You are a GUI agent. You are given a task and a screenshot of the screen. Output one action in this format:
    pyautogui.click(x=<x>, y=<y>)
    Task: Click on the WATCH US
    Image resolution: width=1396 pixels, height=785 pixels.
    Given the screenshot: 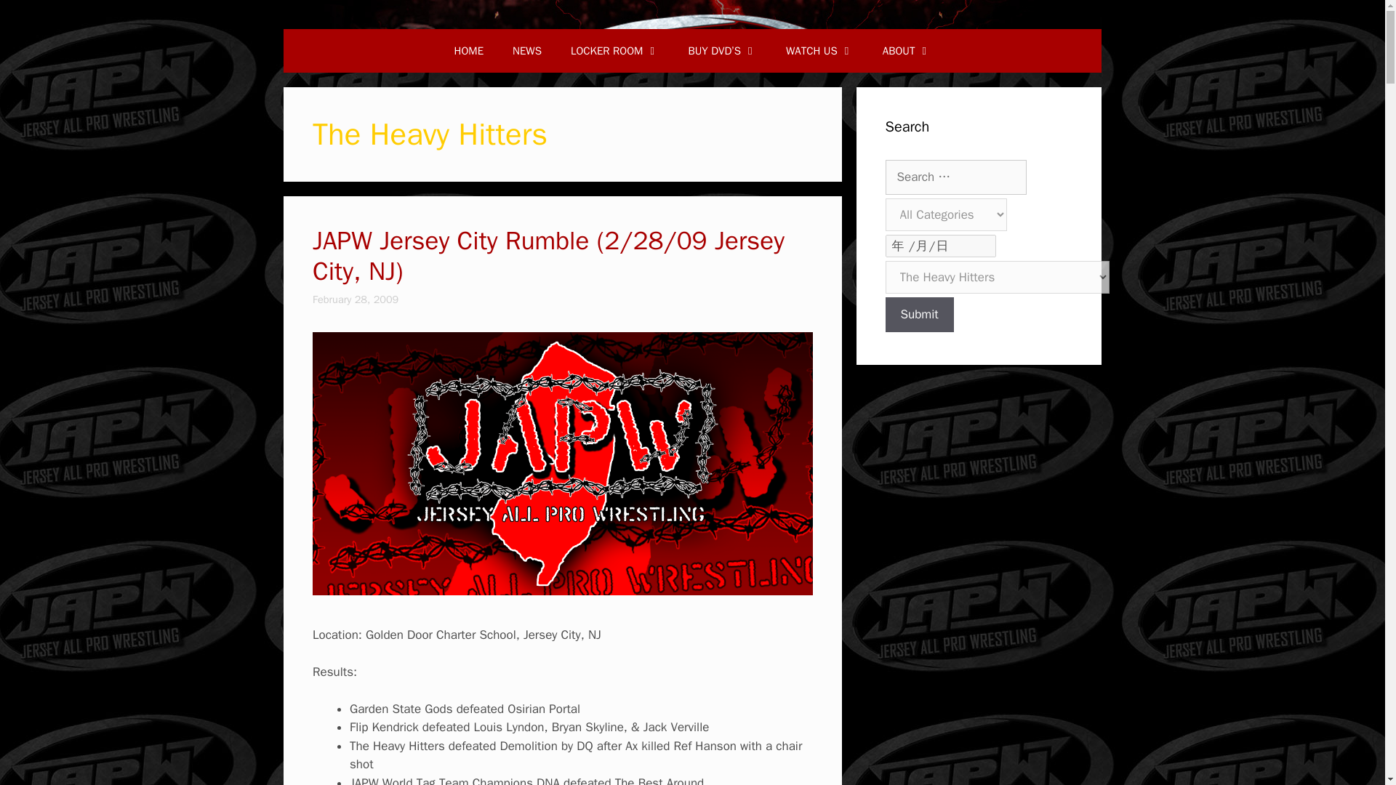 What is the action you would take?
    pyautogui.click(x=820, y=51)
    